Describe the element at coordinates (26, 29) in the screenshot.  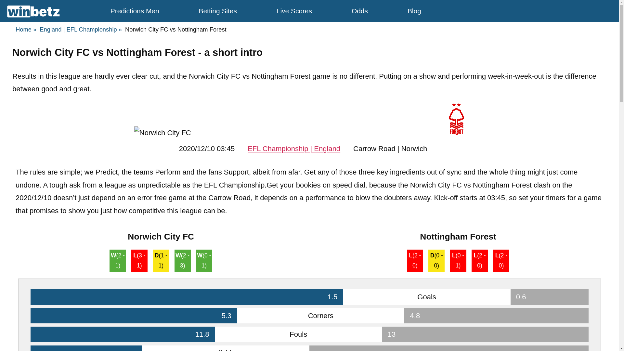
I see `Go to Home` at that location.